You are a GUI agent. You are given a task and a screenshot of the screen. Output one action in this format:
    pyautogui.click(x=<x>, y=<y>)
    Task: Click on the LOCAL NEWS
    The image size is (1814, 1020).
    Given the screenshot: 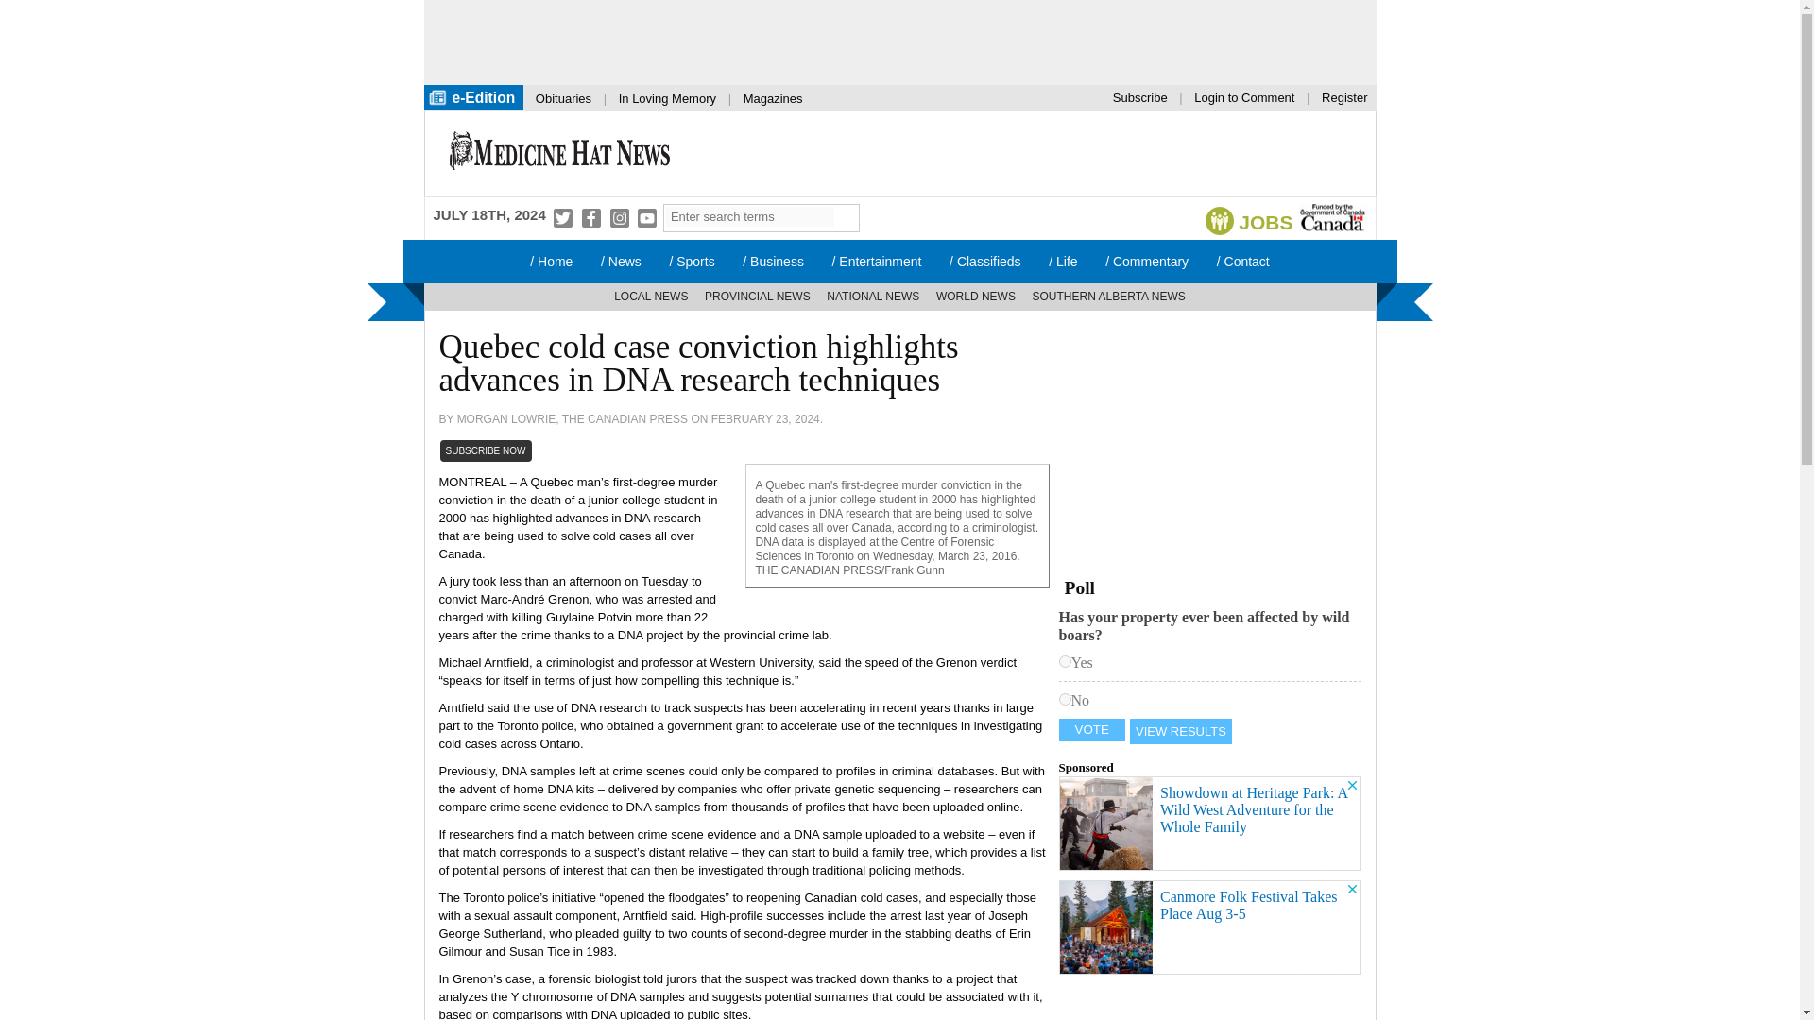 What is the action you would take?
    pyautogui.click(x=651, y=297)
    